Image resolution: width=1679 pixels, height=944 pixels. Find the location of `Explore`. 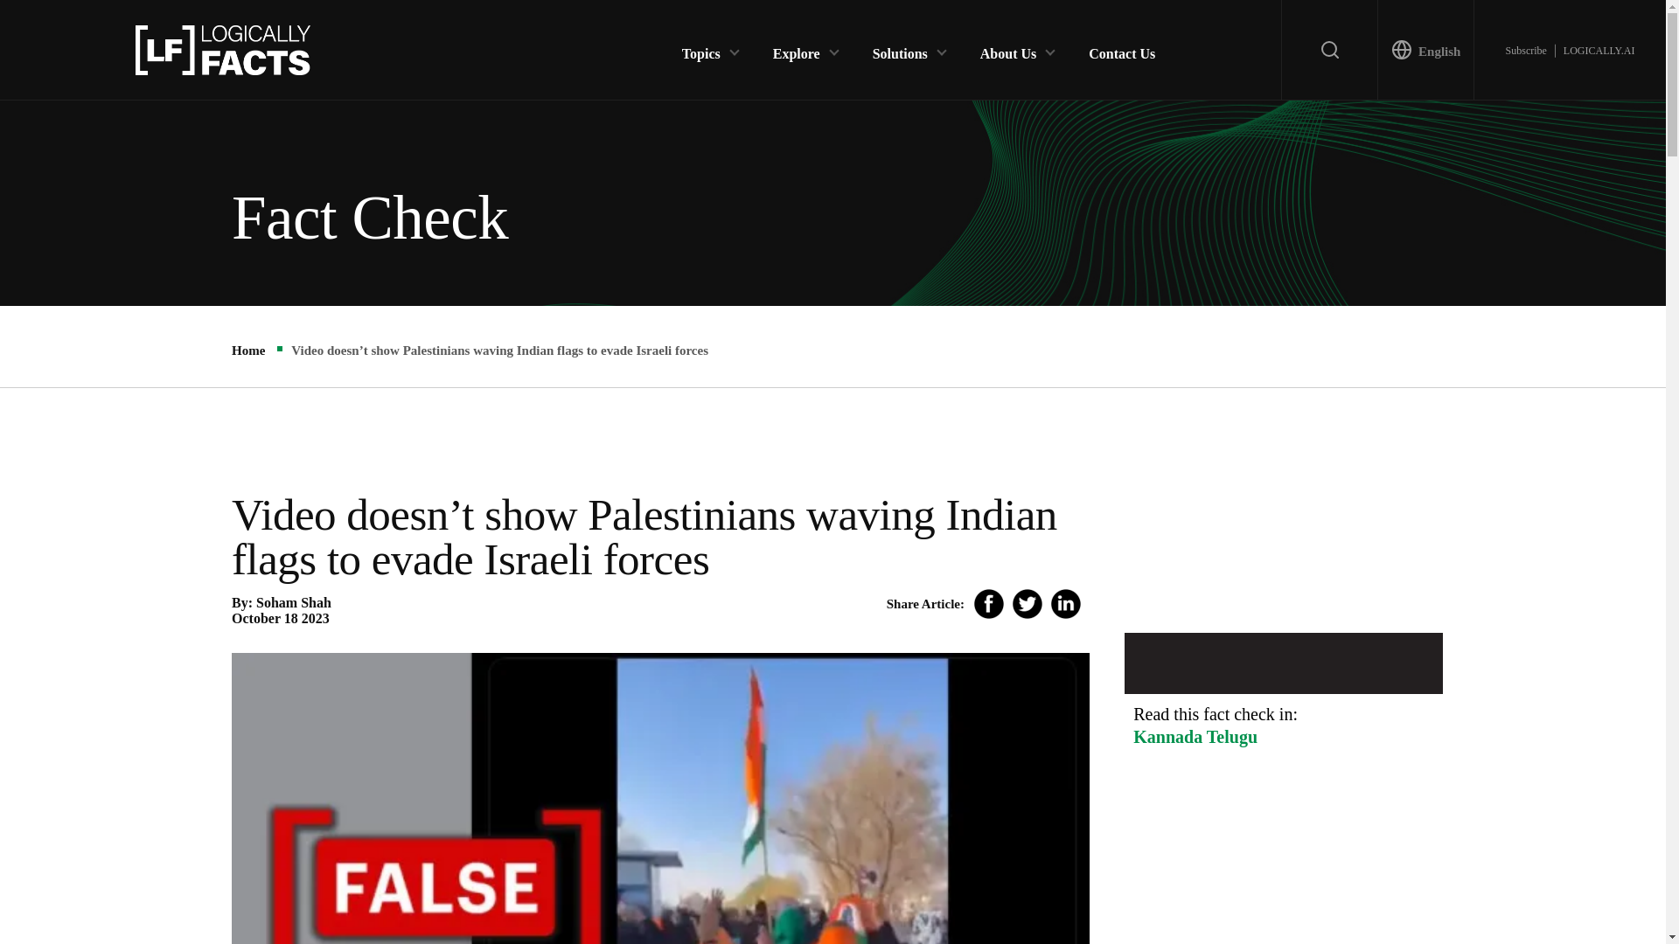

Explore is located at coordinates (796, 49).